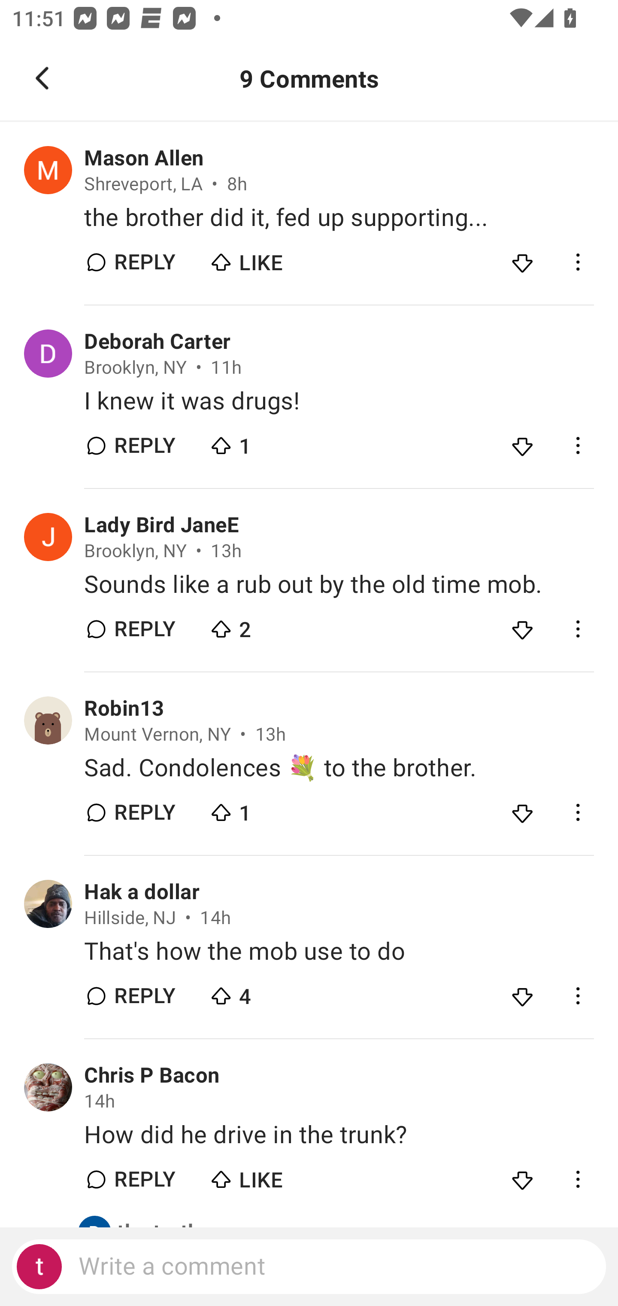 This screenshot has width=618, height=1306. I want to click on I knew it was drugs!, so click(339, 400).